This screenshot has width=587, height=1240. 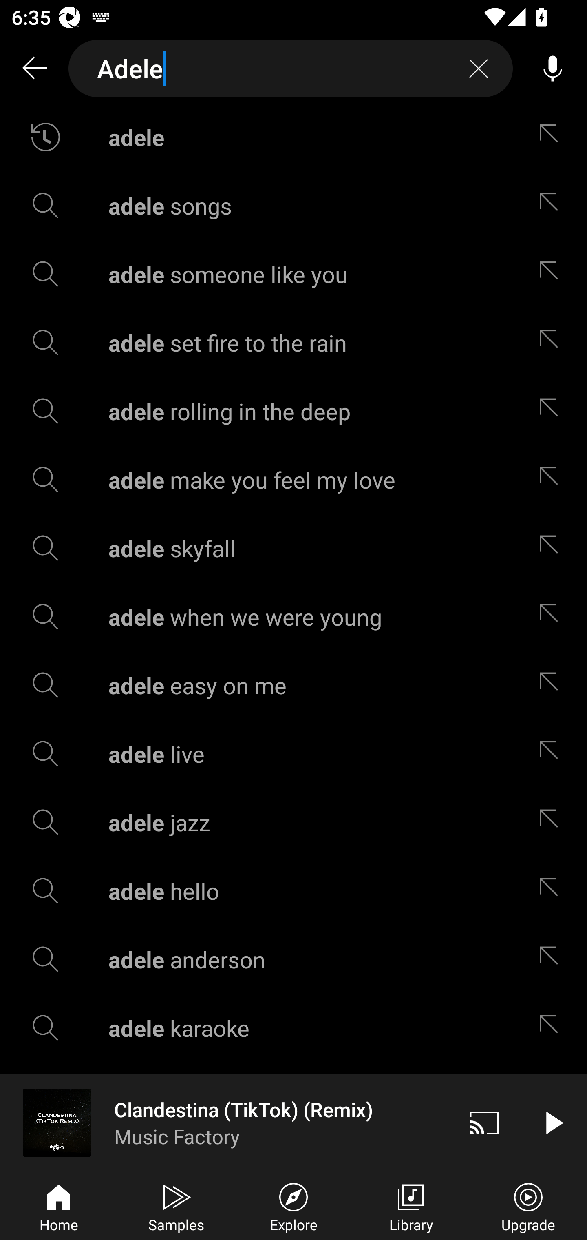 What do you see at coordinates (293, 754) in the screenshot?
I see `adele live Edit suggestion adele live` at bounding box center [293, 754].